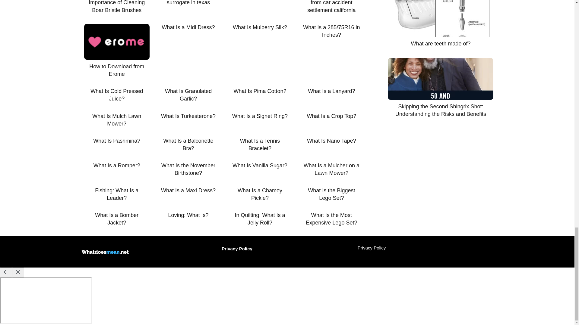  Describe the element at coordinates (259, 27) in the screenshot. I see `What Is Mulberry Silk?` at that location.